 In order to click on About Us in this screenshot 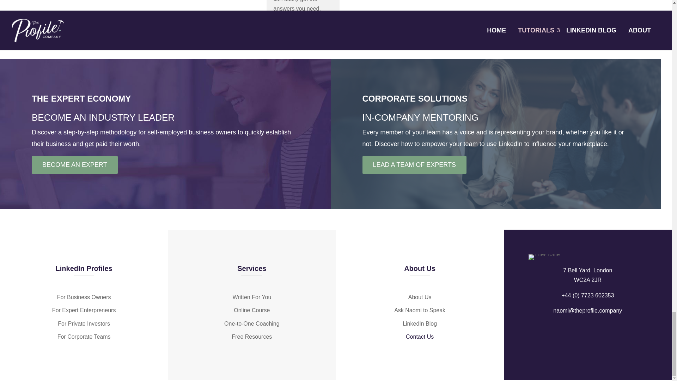, I will do `click(420, 297)`.